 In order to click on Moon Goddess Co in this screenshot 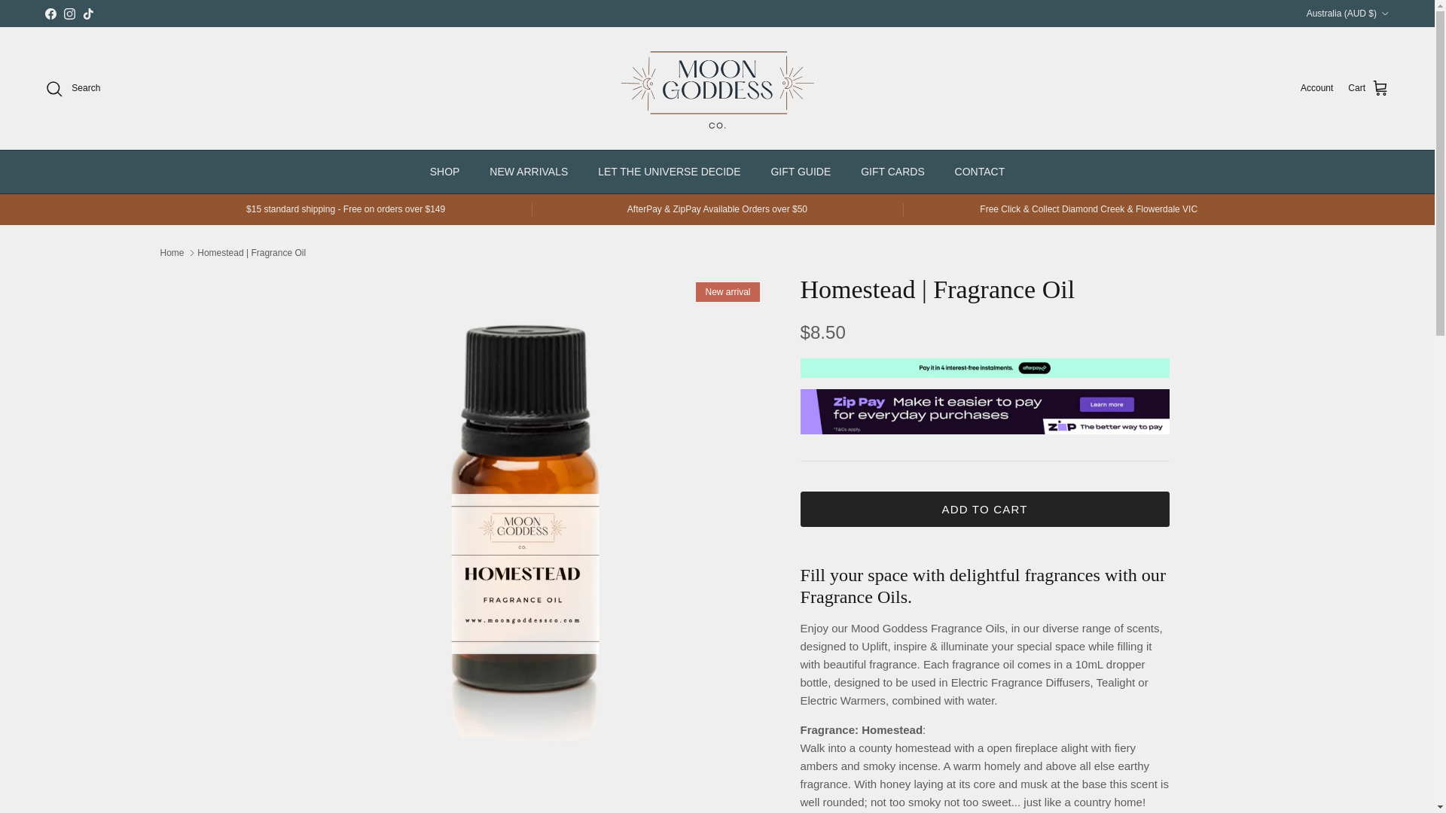, I will do `click(717, 89)`.